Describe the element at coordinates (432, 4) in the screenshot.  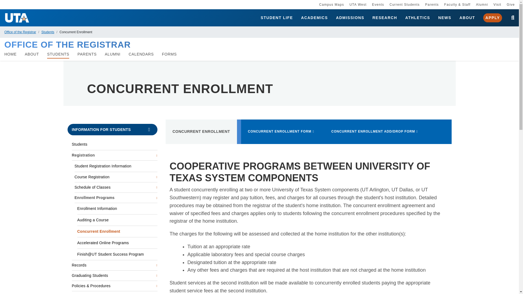
I see `Parents` at that location.